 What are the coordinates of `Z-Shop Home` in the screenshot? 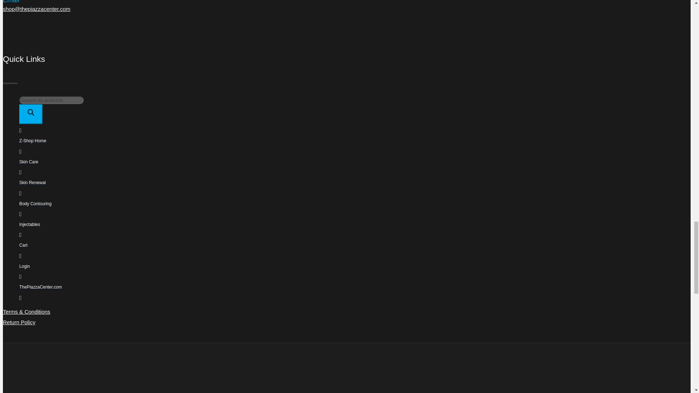 It's located at (229, 146).